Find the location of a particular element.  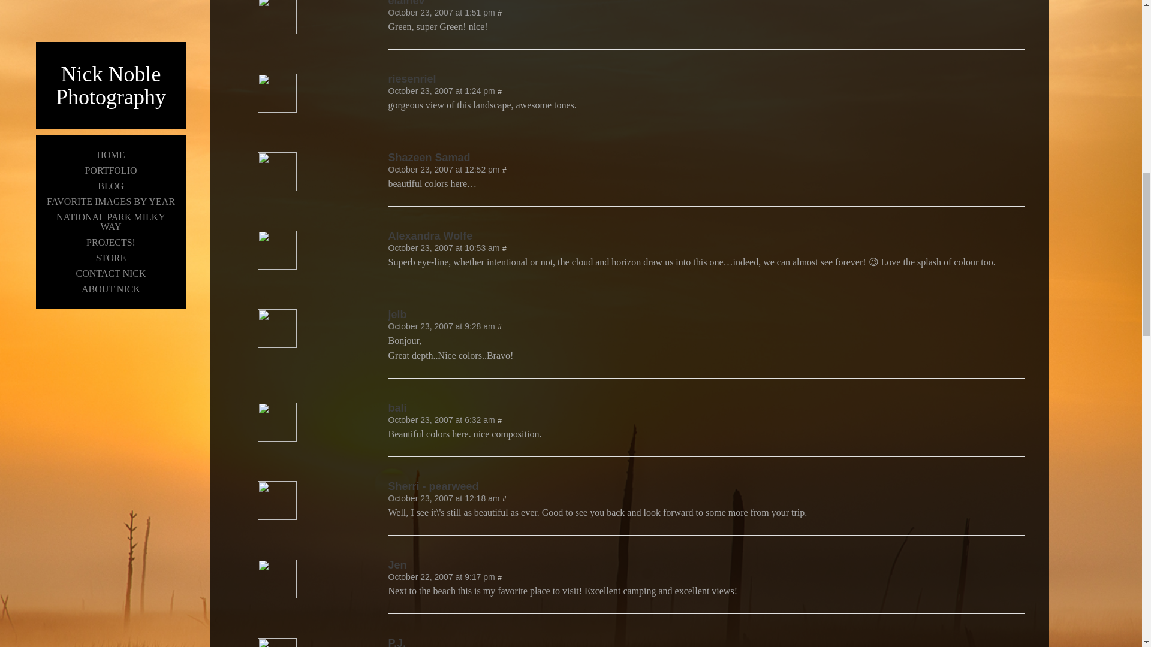

Comment Author is located at coordinates (707, 79).